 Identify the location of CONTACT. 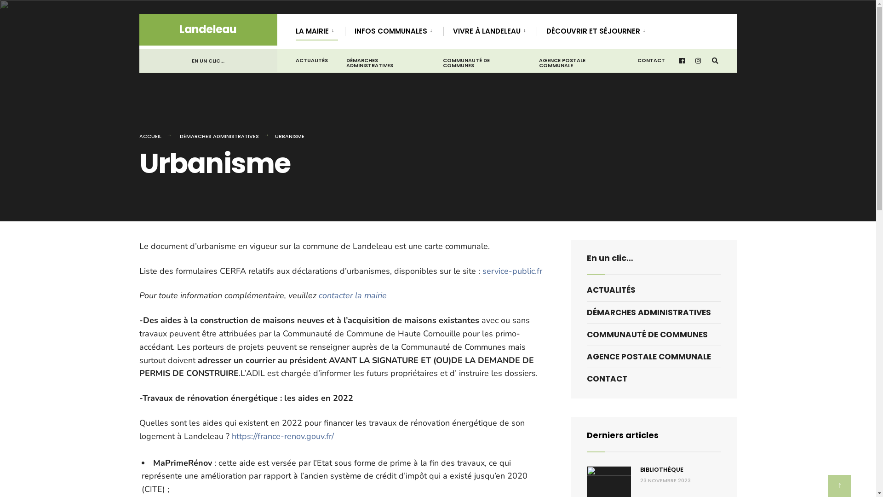
(651, 58).